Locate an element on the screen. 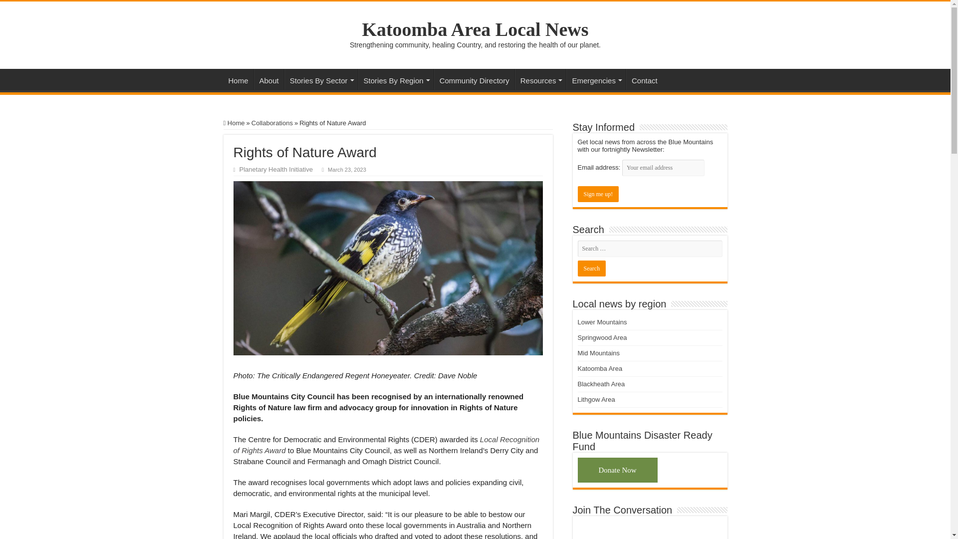  Home is located at coordinates (239, 79).